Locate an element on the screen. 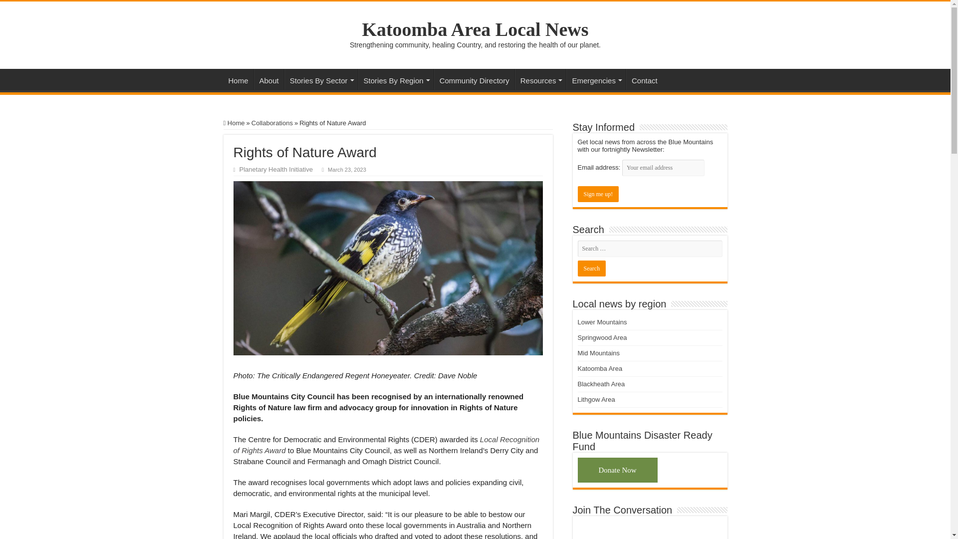  Home is located at coordinates (239, 79).